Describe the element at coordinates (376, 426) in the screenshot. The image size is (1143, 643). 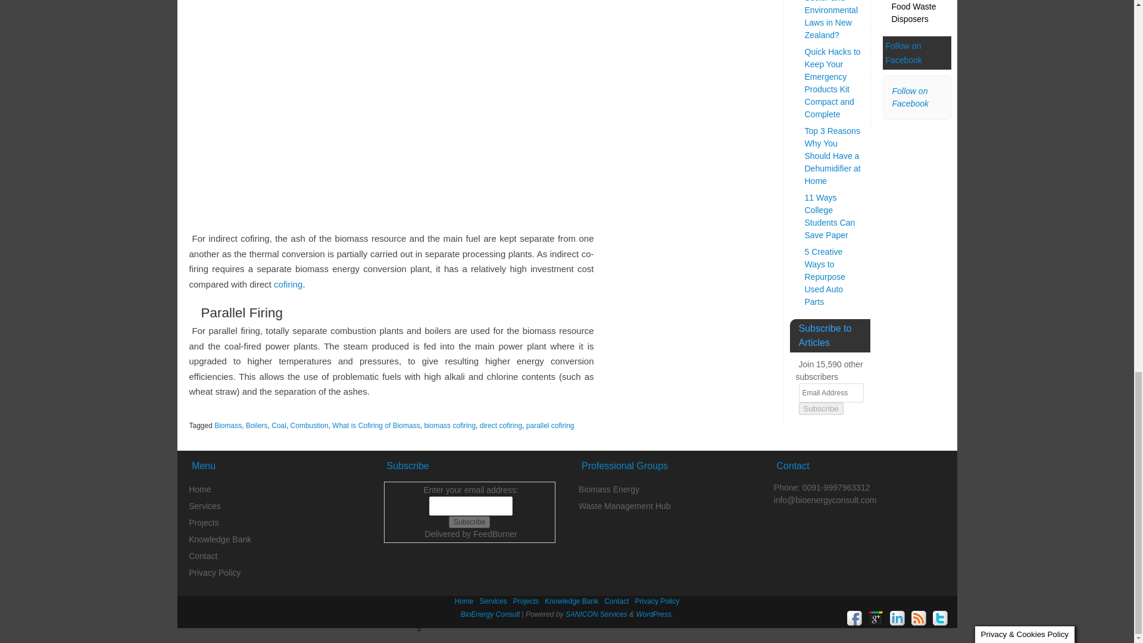
I see `What is Cofiring of Biomass` at that location.